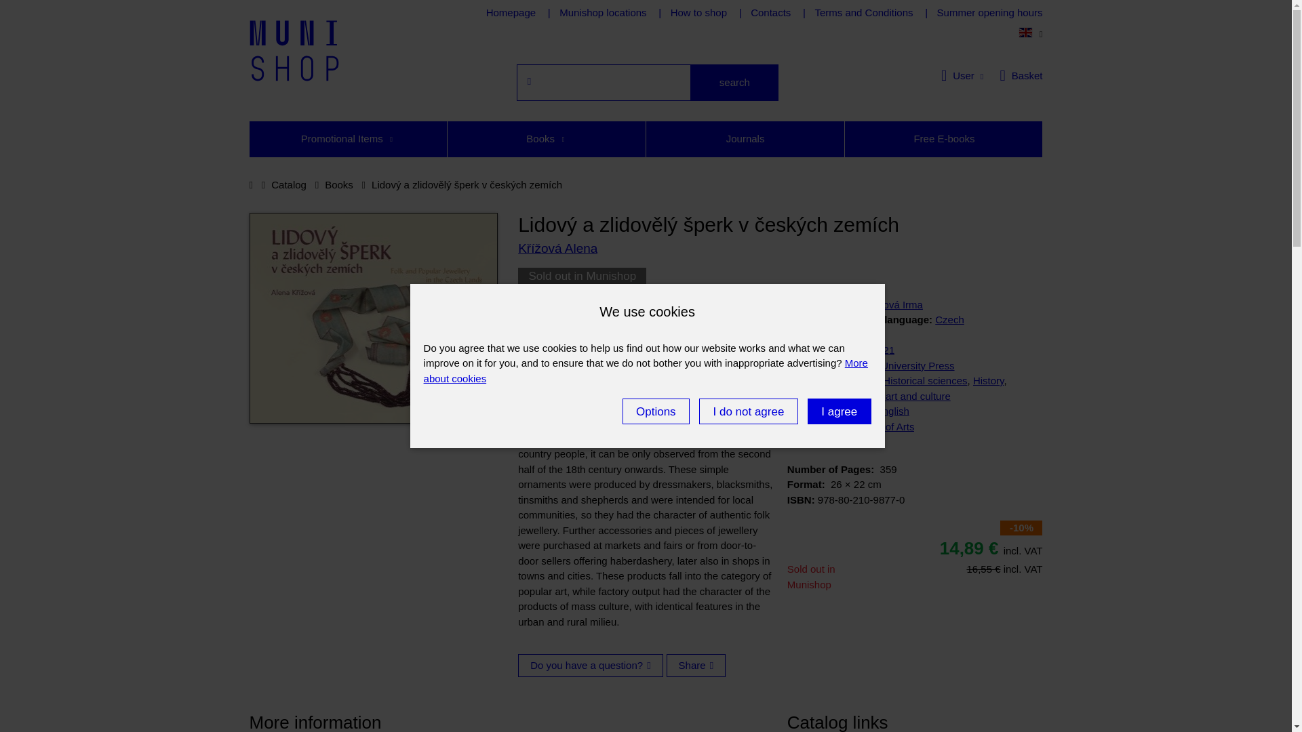 The height and width of the screenshot is (732, 1302). What do you see at coordinates (656, 411) in the screenshot?
I see `Options` at bounding box center [656, 411].